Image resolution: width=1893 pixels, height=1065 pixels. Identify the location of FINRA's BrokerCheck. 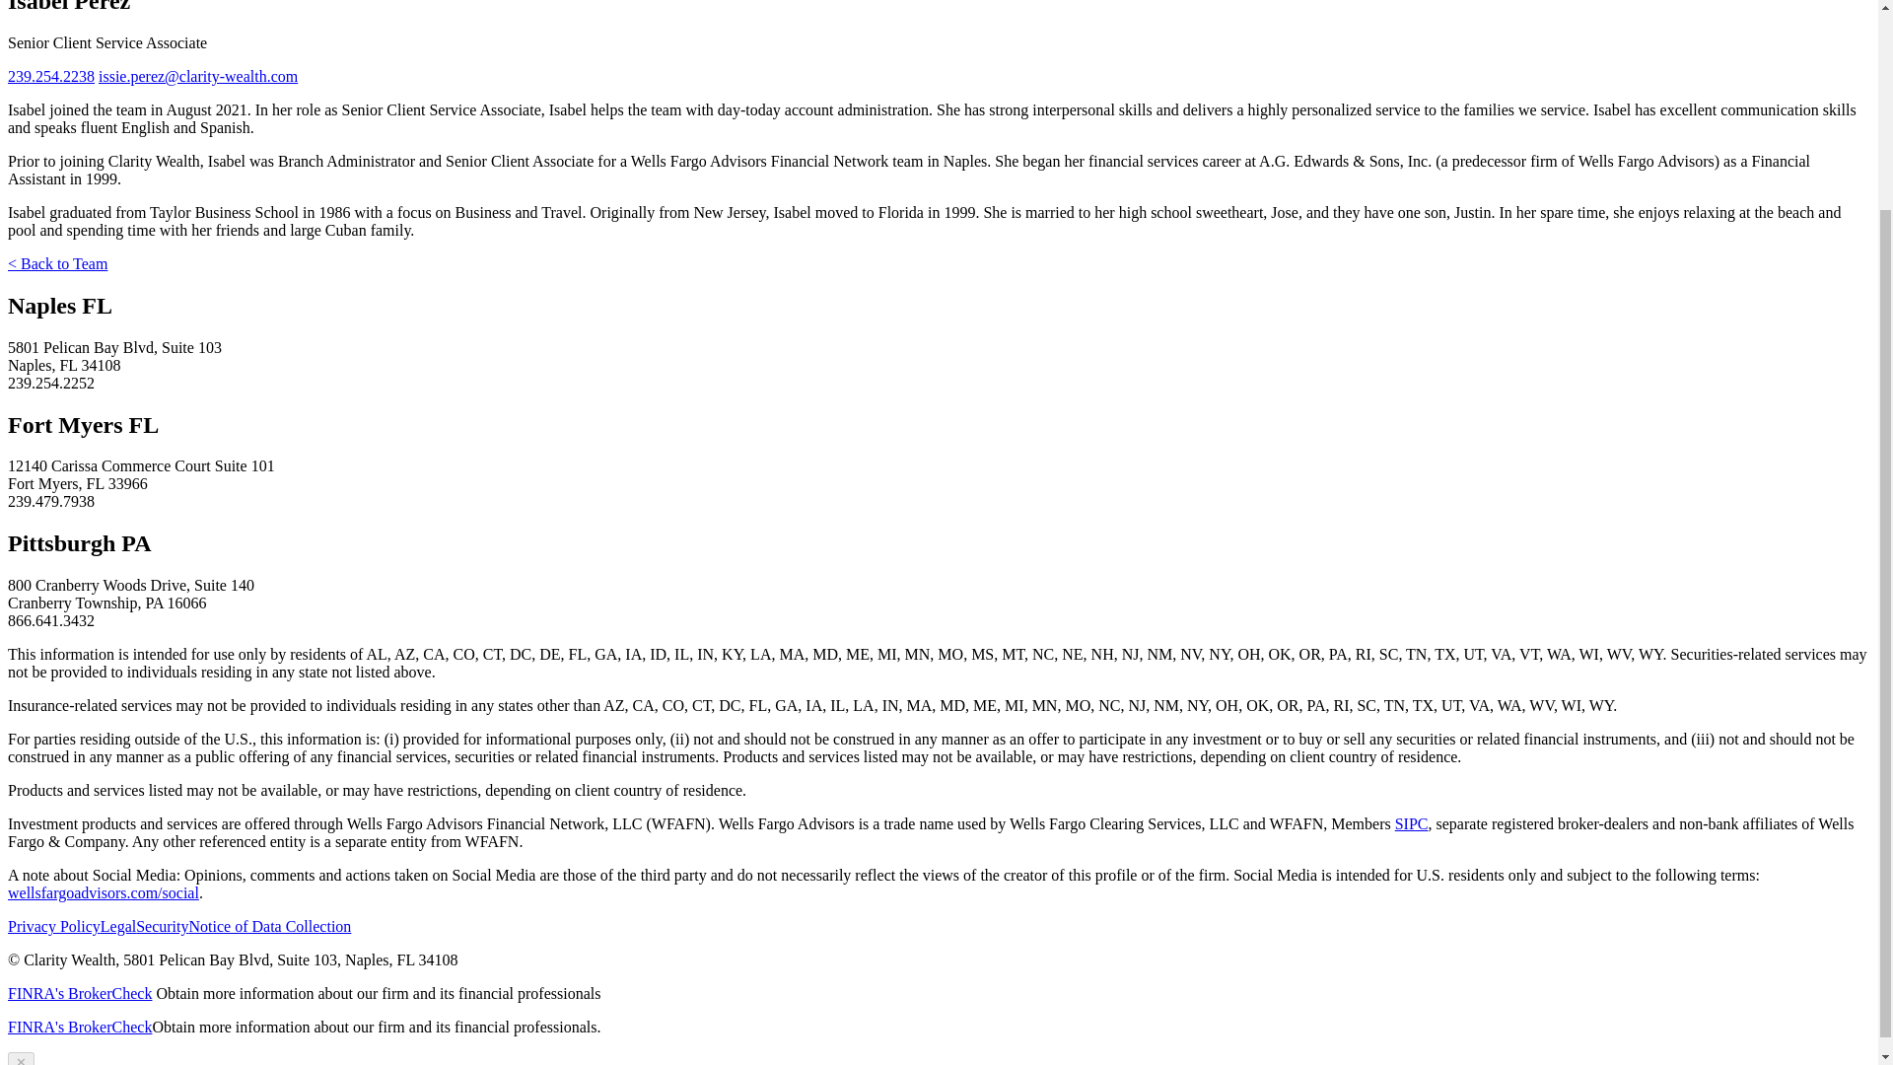
(79, 994).